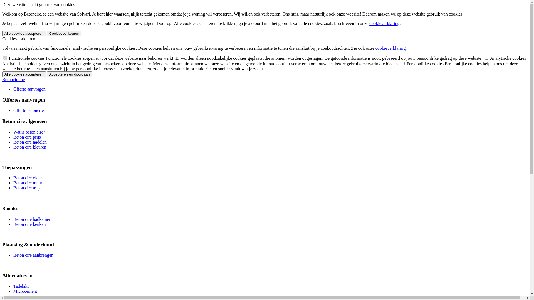  Describe the element at coordinates (29, 224) in the screenshot. I see `Beton cire keuken` at that location.